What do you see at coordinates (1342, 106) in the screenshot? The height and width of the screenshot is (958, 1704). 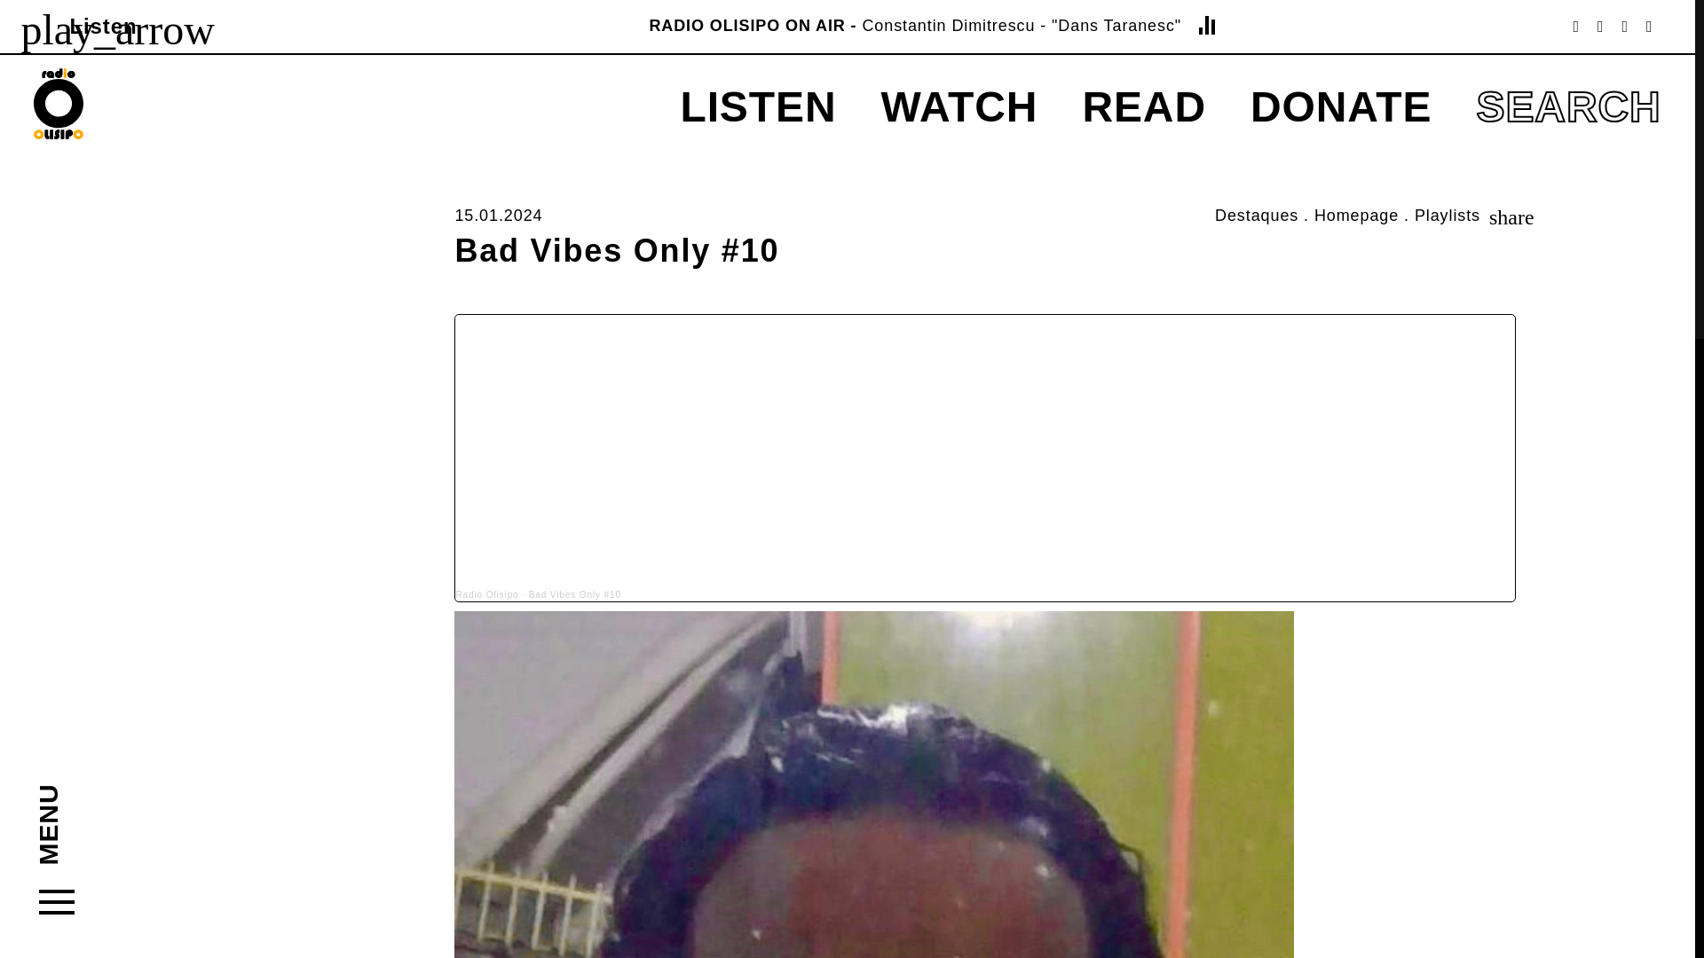 I see `DONATE` at bounding box center [1342, 106].